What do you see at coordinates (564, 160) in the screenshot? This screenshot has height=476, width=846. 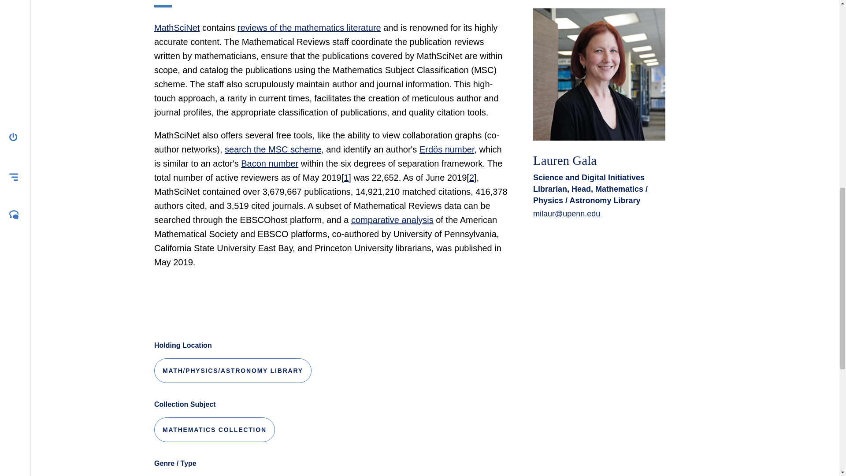 I see `View staff profile` at bounding box center [564, 160].